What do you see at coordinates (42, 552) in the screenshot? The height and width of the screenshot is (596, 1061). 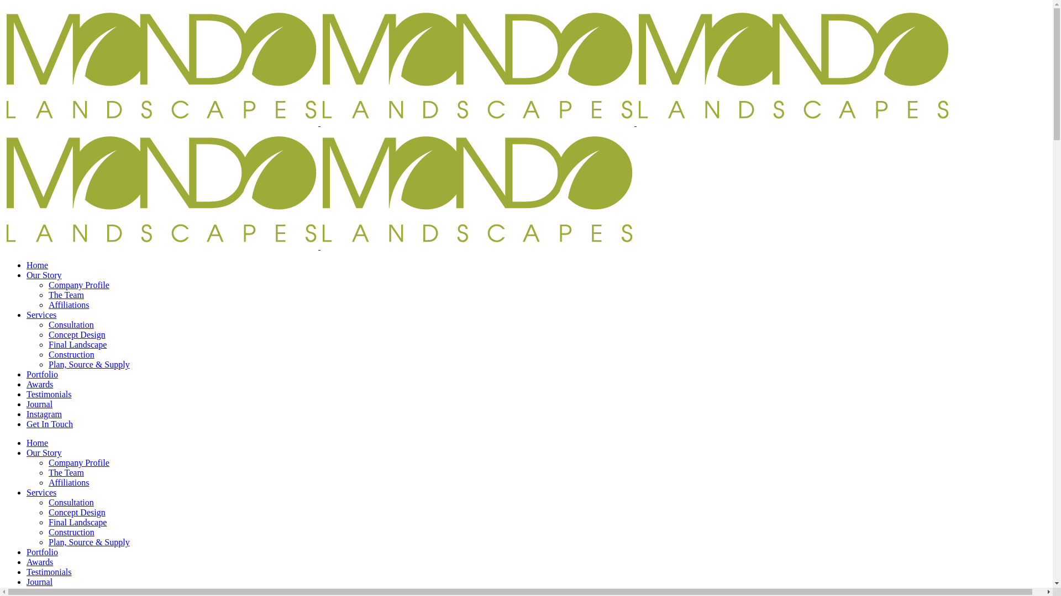 I see `Portfolio` at bounding box center [42, 552].